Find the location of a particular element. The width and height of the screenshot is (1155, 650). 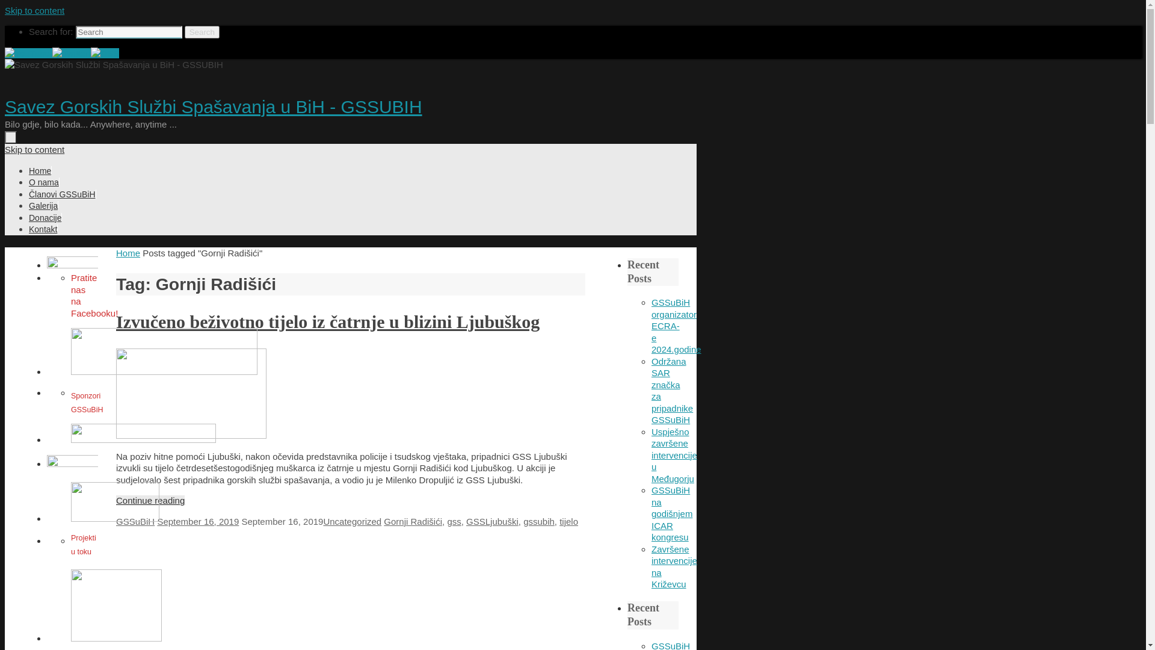

Donacije is located at coordinates (45, 218).